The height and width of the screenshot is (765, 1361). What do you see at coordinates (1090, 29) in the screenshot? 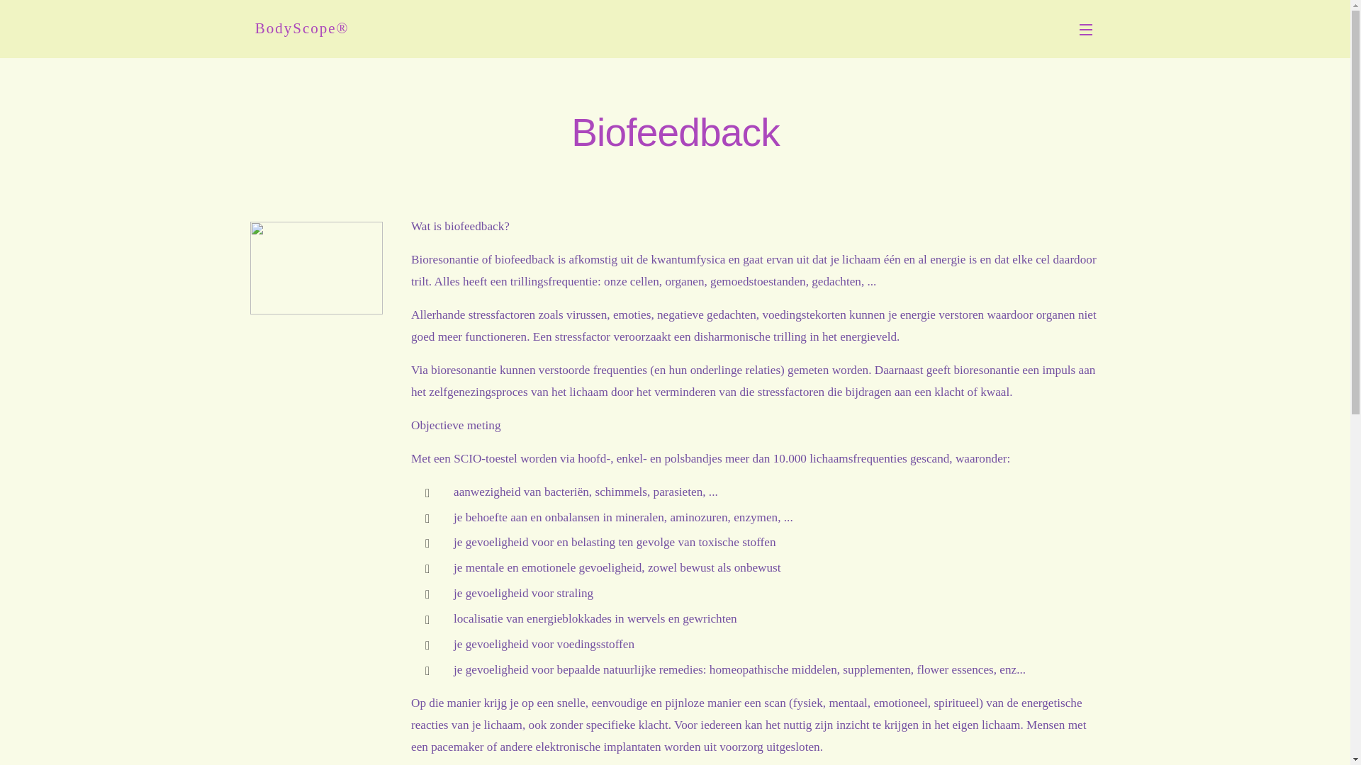
I see `Menu` at bounding box center [1090, 29].